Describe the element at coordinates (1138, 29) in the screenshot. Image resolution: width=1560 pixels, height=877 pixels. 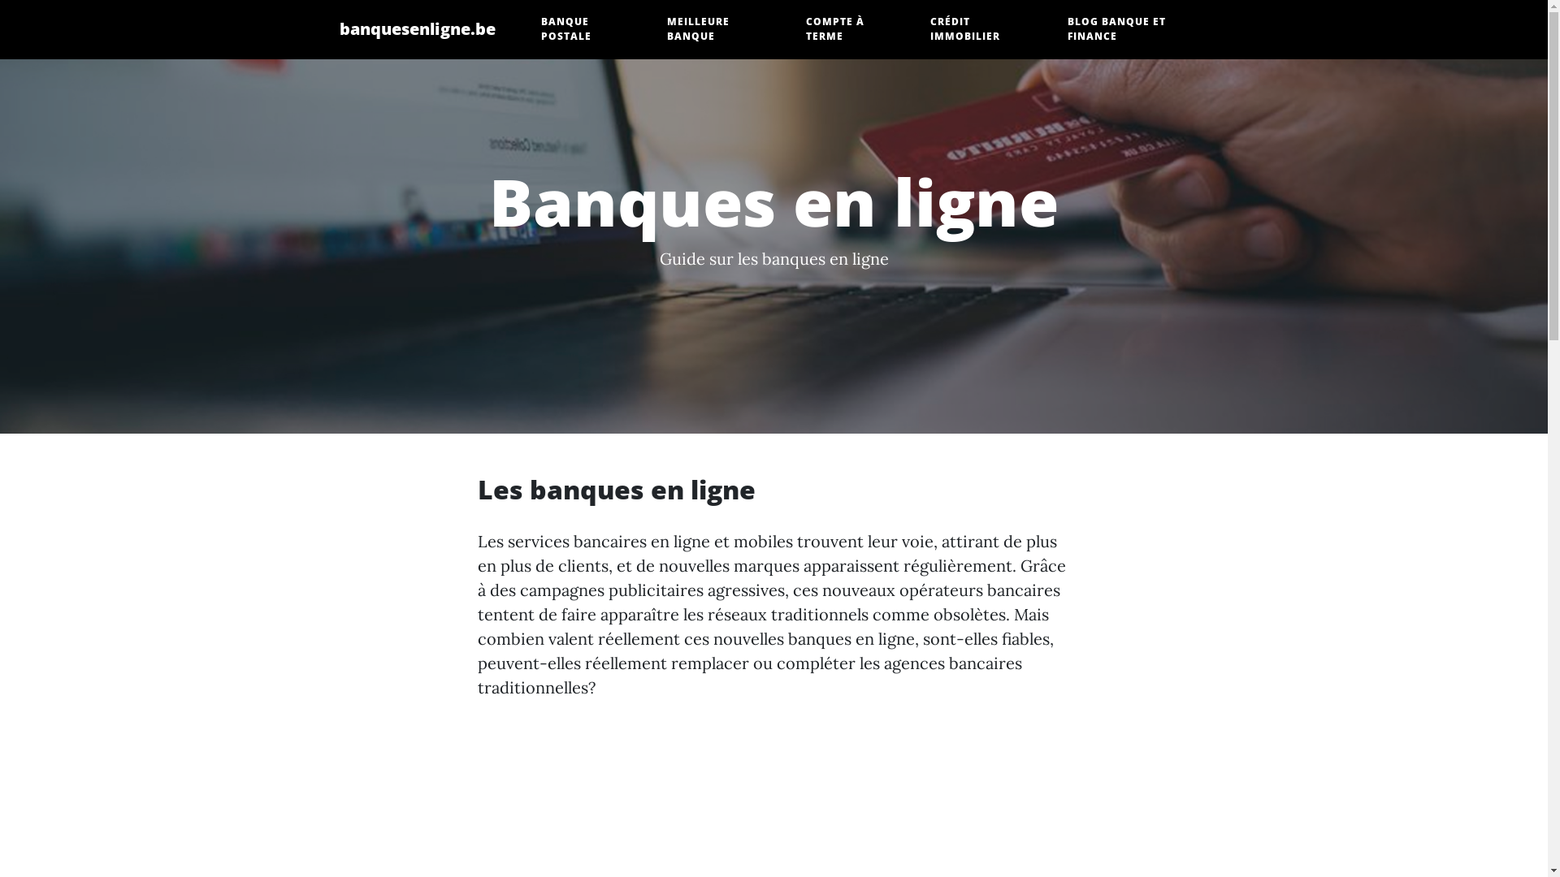
I see `BLOG BANQUE ET FINANCE` at that location.